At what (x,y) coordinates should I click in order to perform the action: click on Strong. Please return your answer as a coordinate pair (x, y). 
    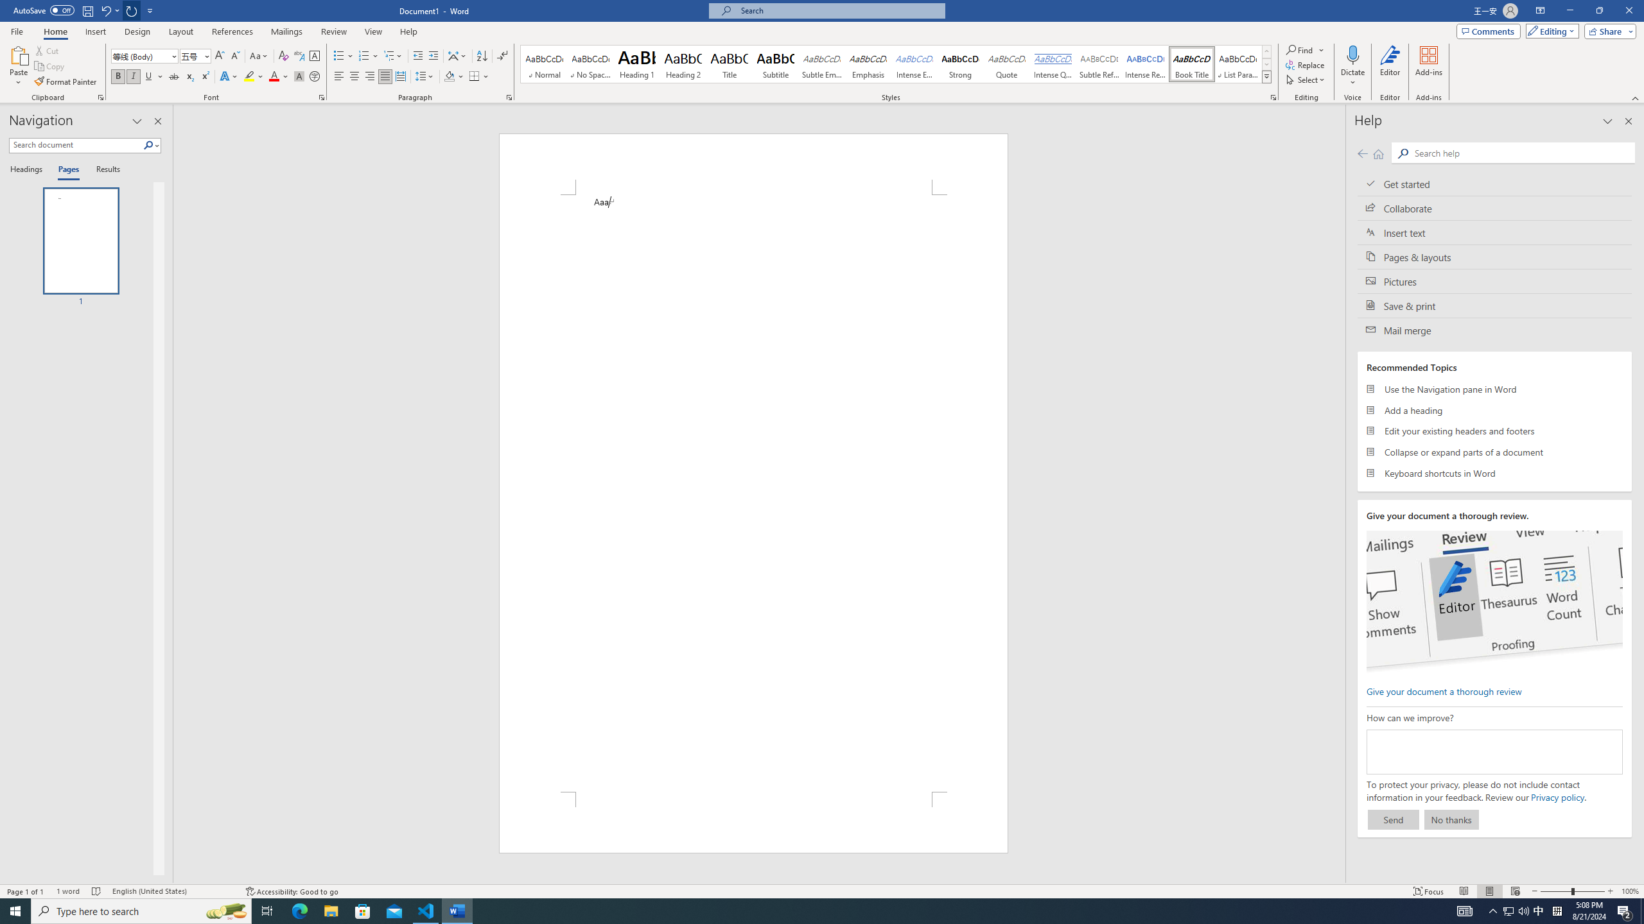
    Looking at the image, I should click on (959, 64).